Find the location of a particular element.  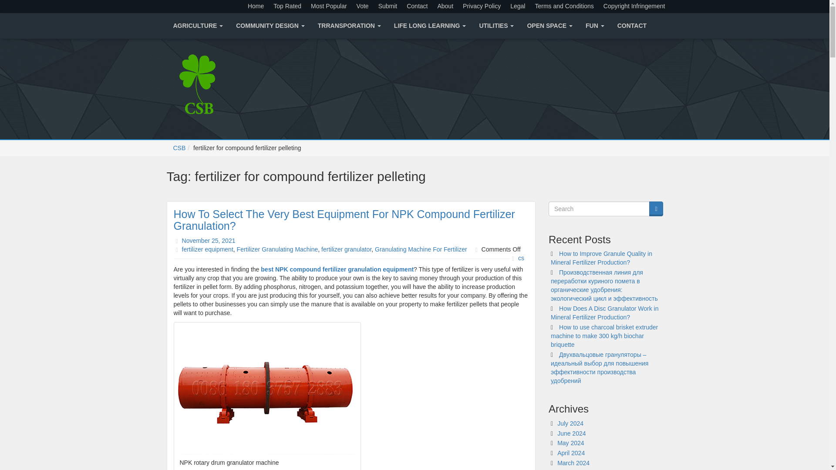

Privacy Policy is located at coordinates (482, 7).